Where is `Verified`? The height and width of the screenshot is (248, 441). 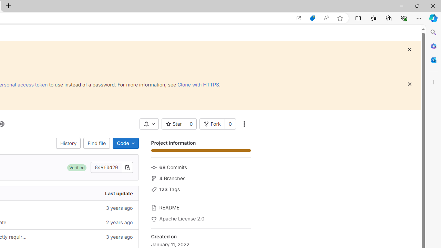 Verified is located at coordinates (77, 167).